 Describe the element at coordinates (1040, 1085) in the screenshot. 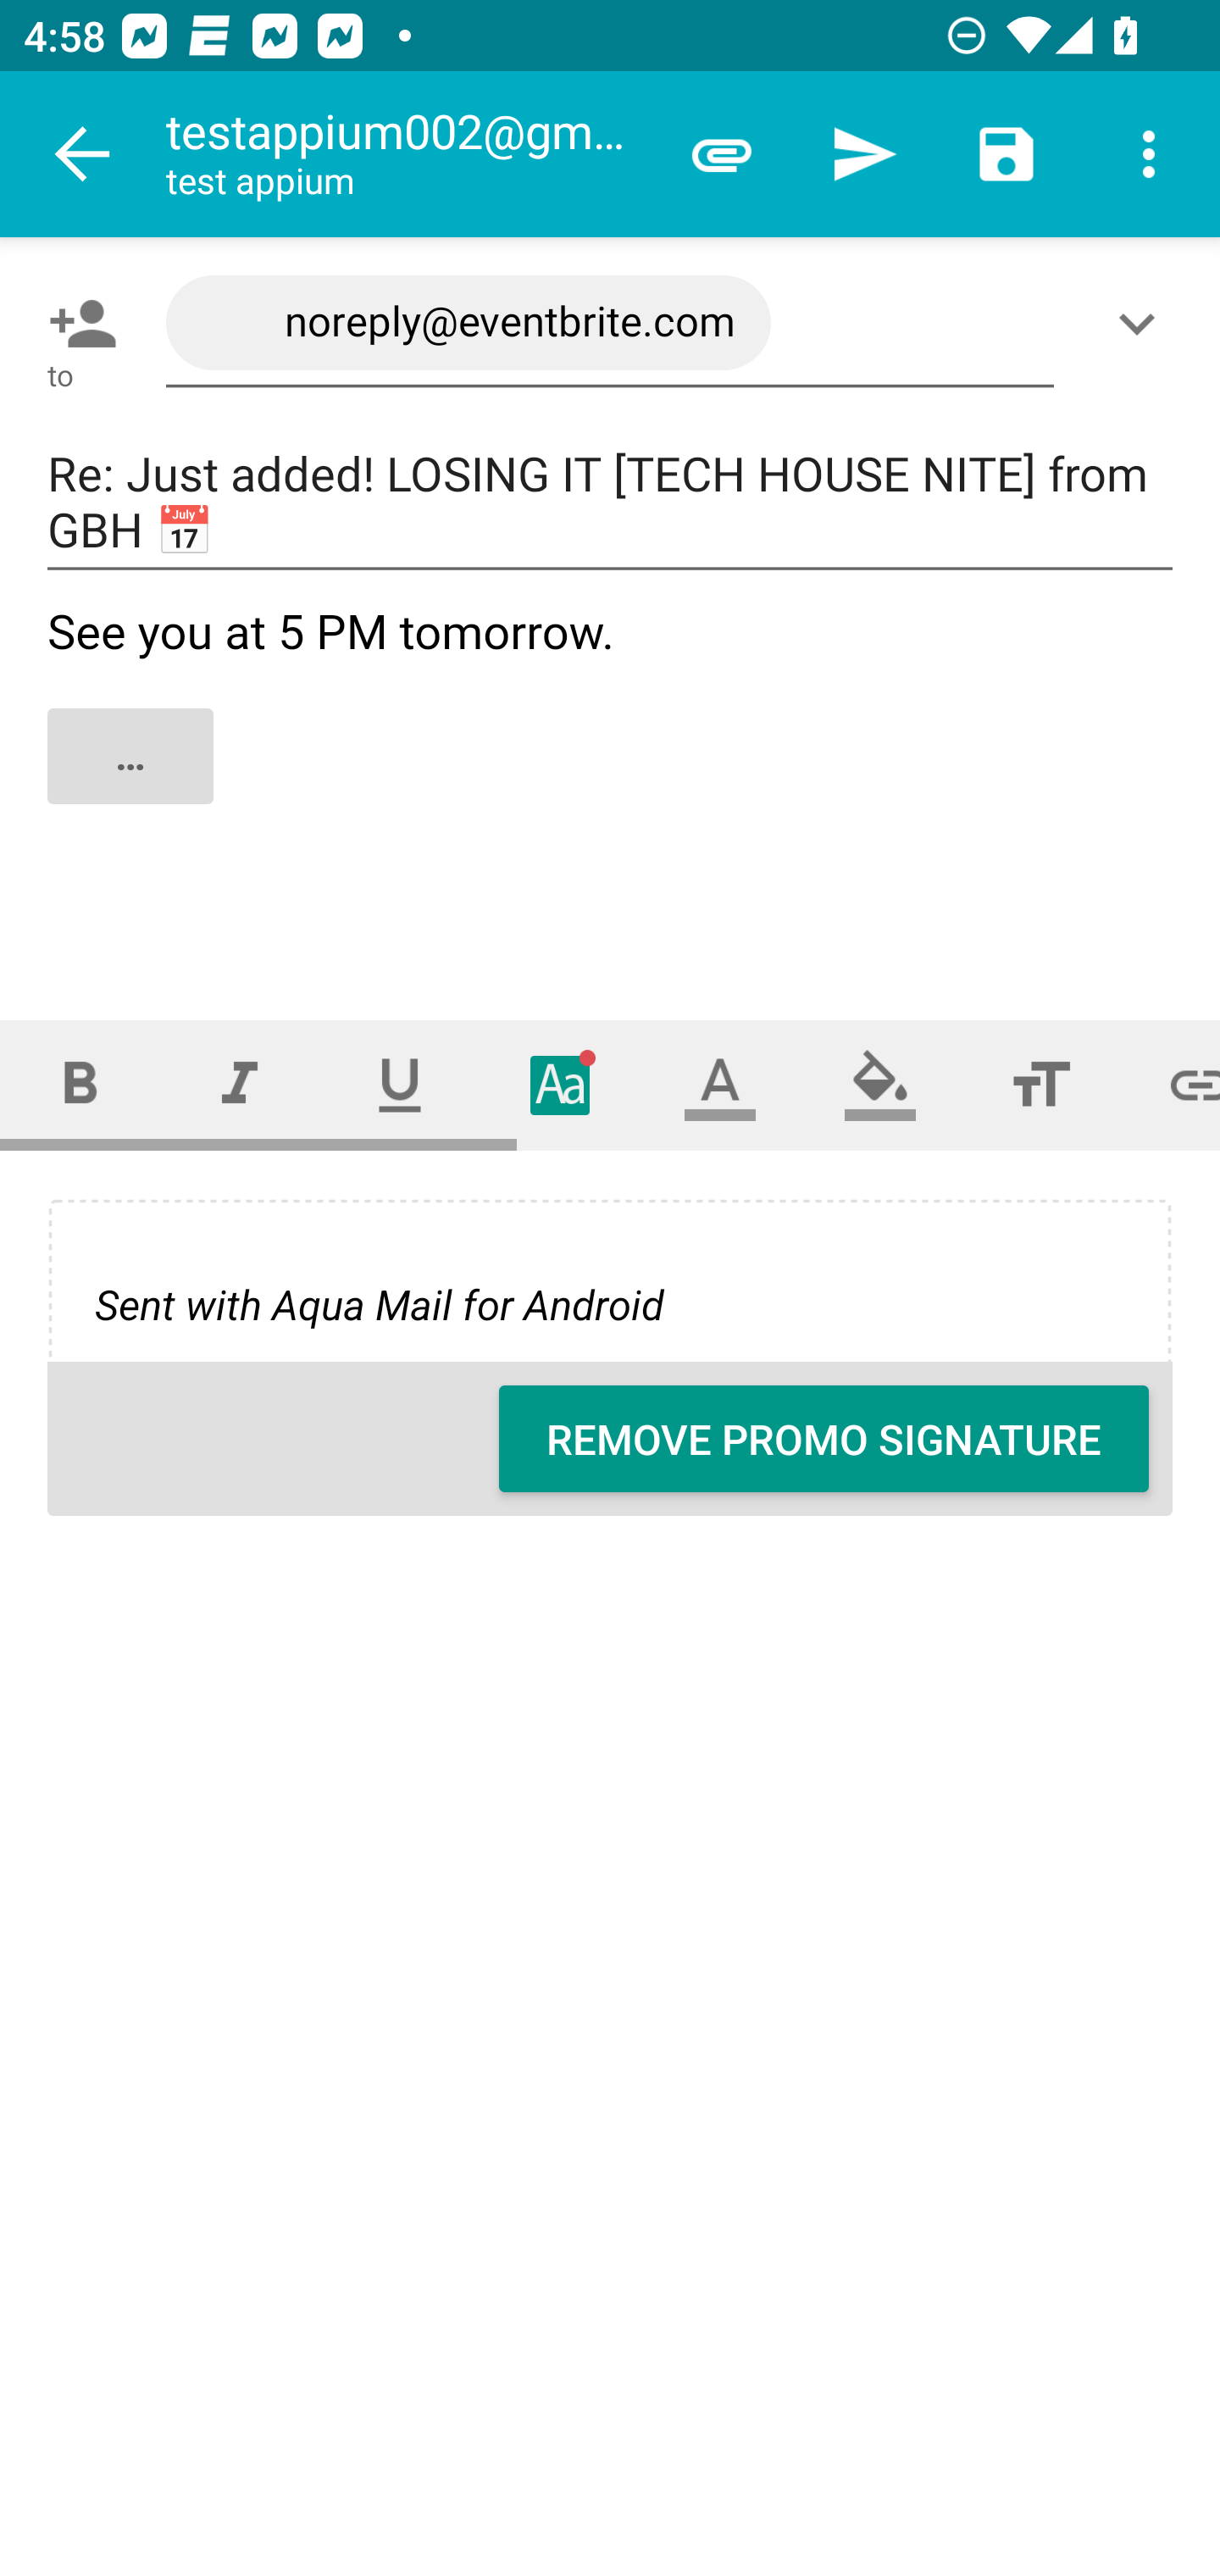

I see `Font size` at that location.